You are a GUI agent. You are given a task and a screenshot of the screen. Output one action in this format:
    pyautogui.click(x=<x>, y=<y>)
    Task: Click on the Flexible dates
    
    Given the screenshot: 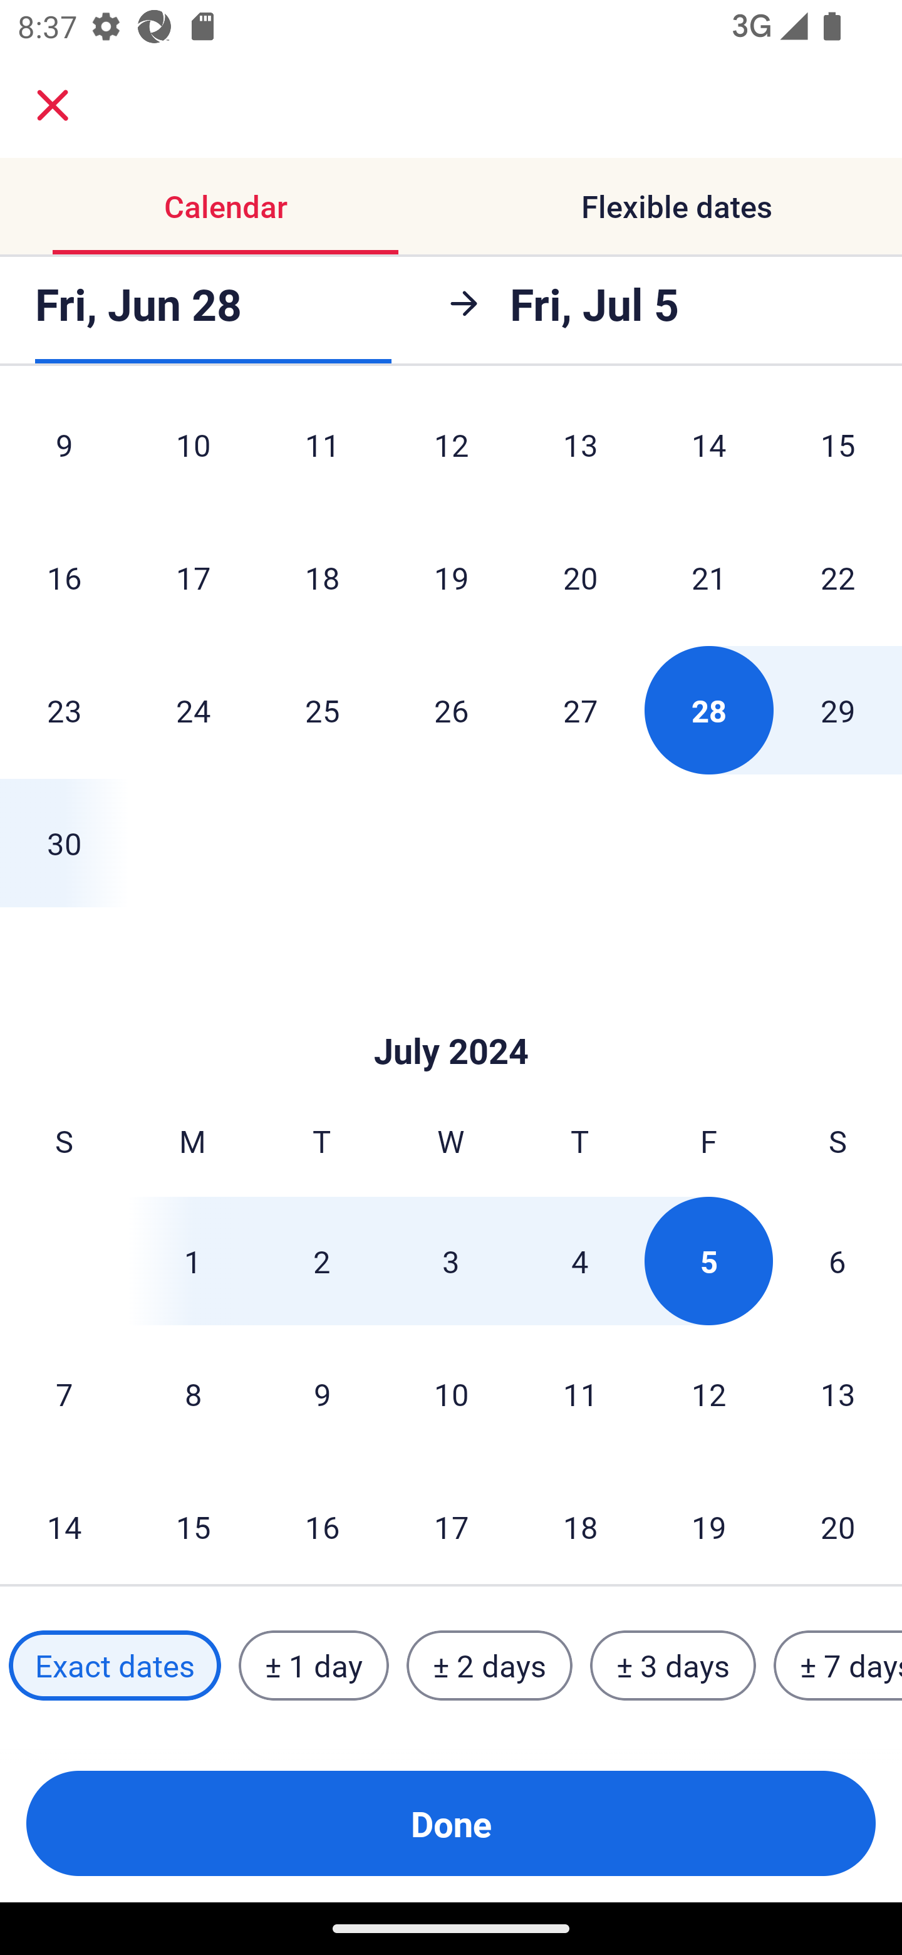 What is the action you would take?
    pyautogui.click(x=676, y=206)
    